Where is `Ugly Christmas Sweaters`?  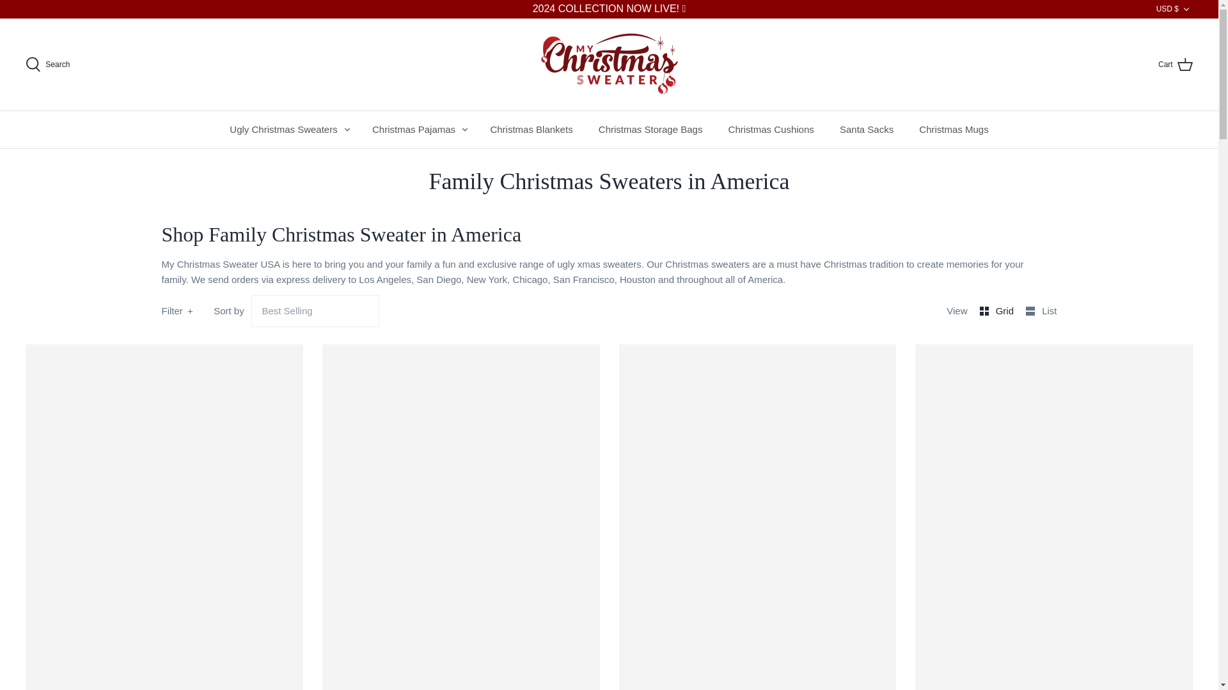 Ugly Christmas Sweaters is located at coordinates (283, 130).